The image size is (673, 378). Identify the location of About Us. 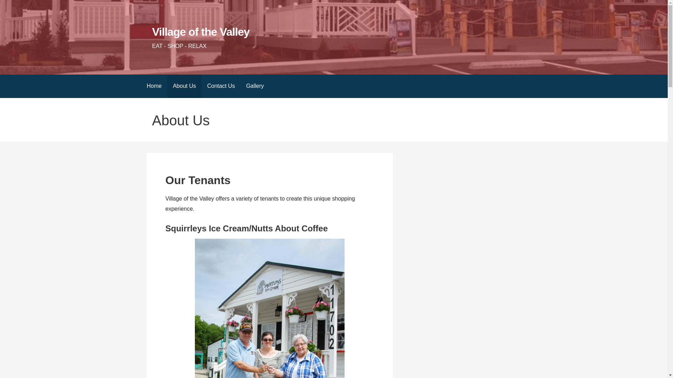
(184, 86).